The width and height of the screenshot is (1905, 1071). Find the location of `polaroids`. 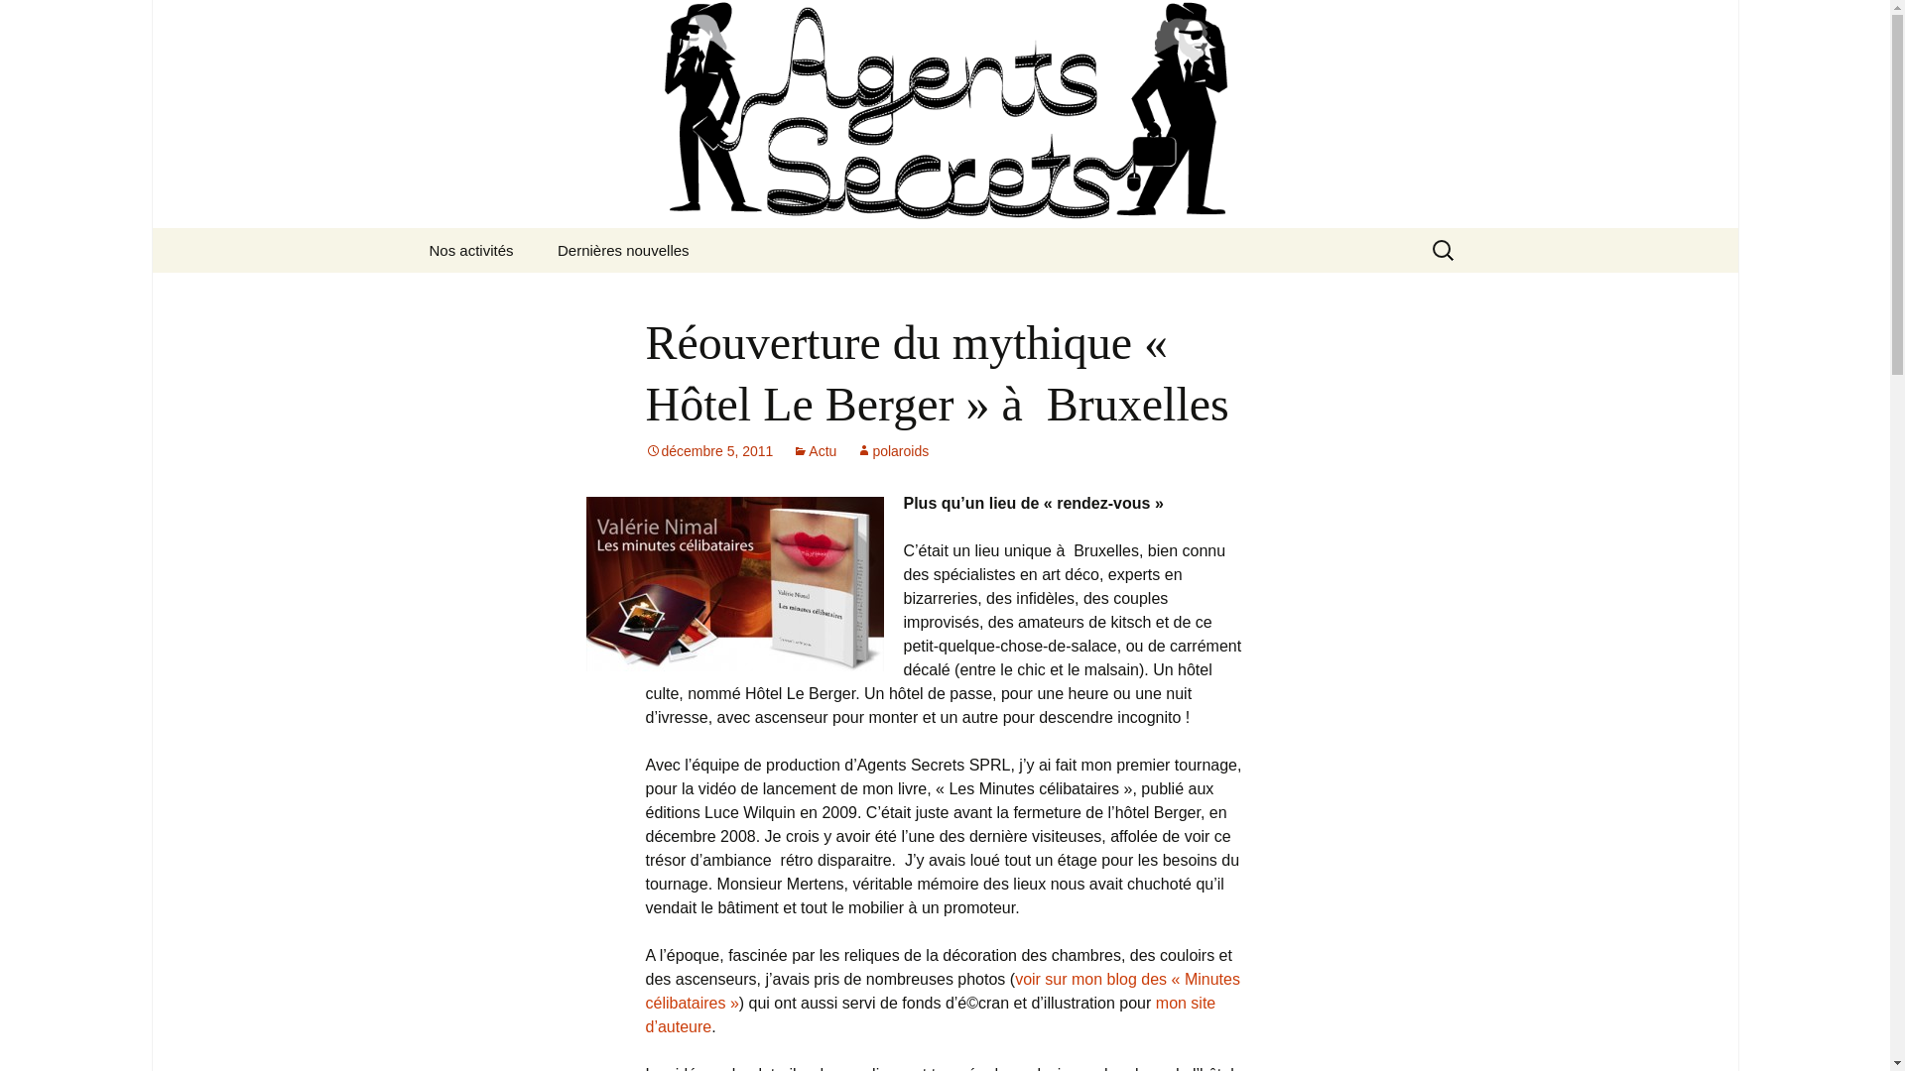

polaroids is located at coordinates (893, 450).